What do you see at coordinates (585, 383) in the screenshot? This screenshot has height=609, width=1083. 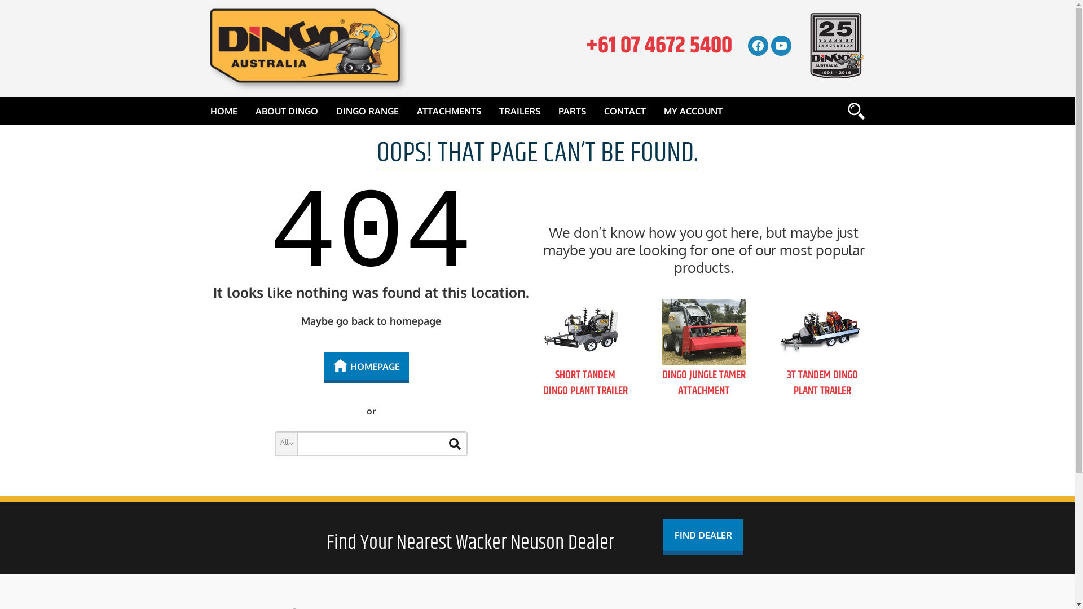 I see `SHORT TANDEM DINGO PLANT TRAILER` at bounding box center [585, 383].